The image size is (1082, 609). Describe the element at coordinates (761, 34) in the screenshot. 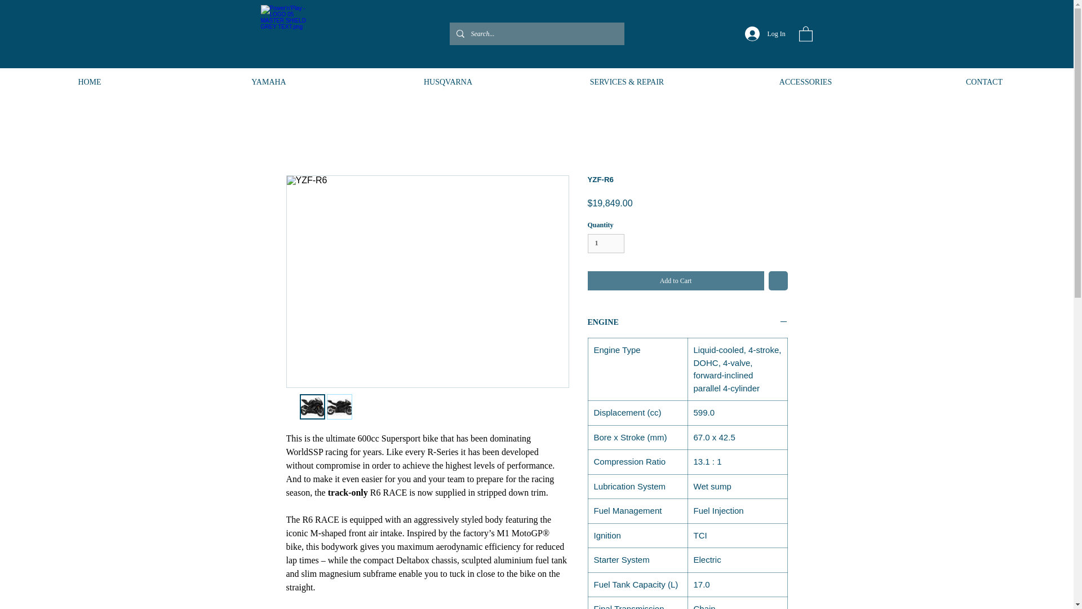

I see `Log In` at that location.